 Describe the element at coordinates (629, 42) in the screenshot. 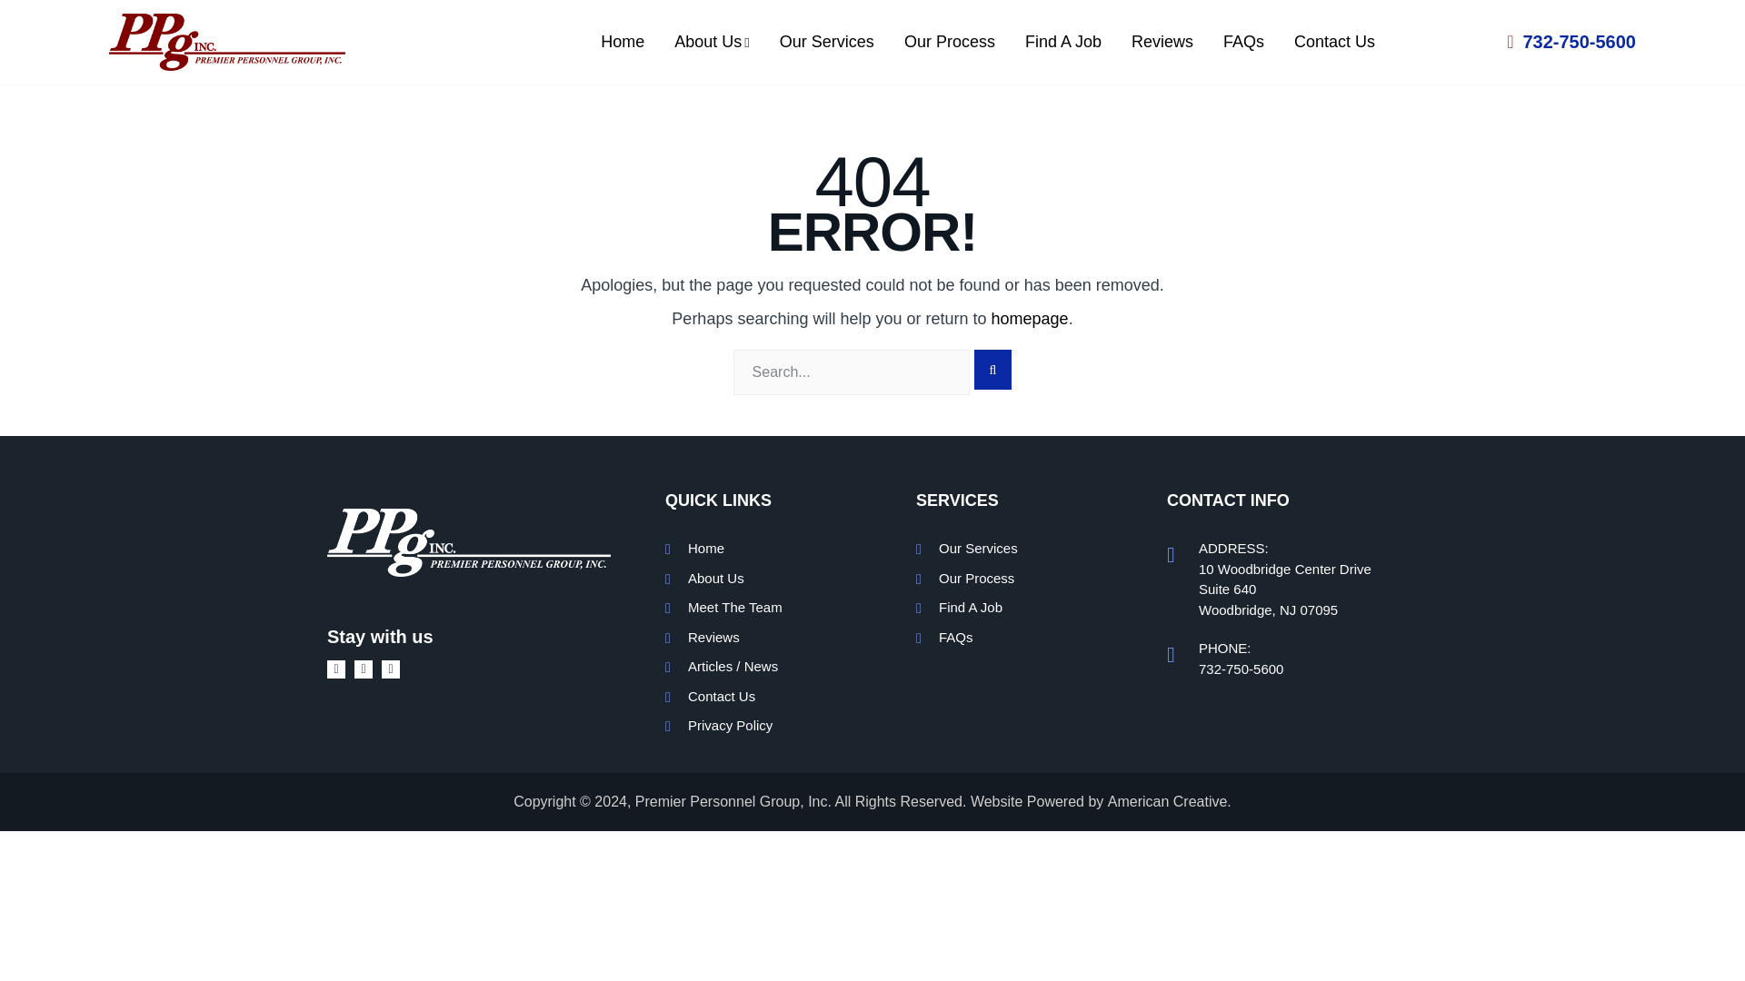

I see `Home` at that location.